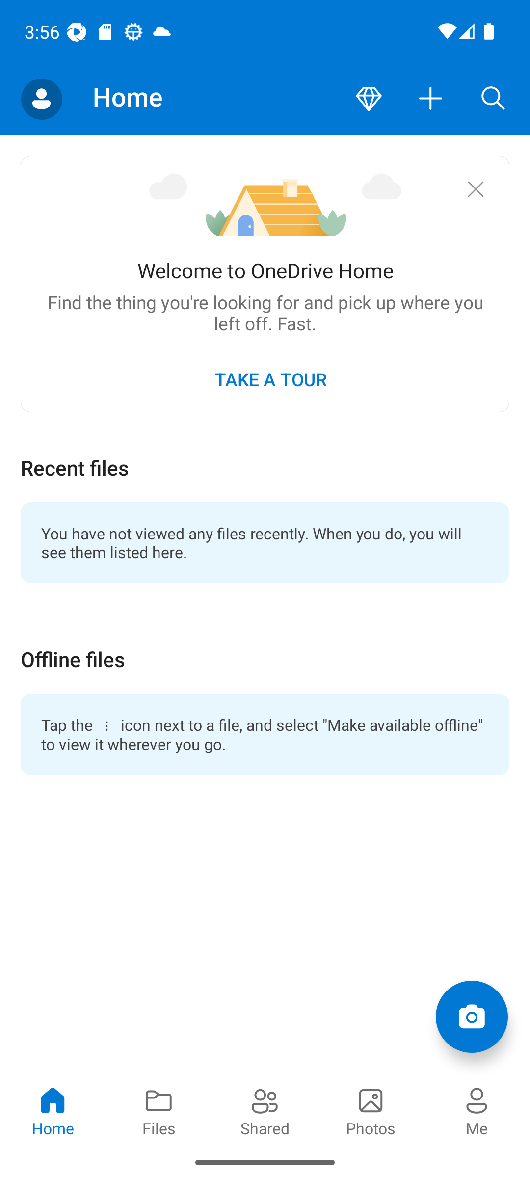 The width and height of the screenshot is (530, 1178). What do you see at coordinates (471, 1016) in the screenshot?
I see `Scan` at bounding box center [471, 1016].